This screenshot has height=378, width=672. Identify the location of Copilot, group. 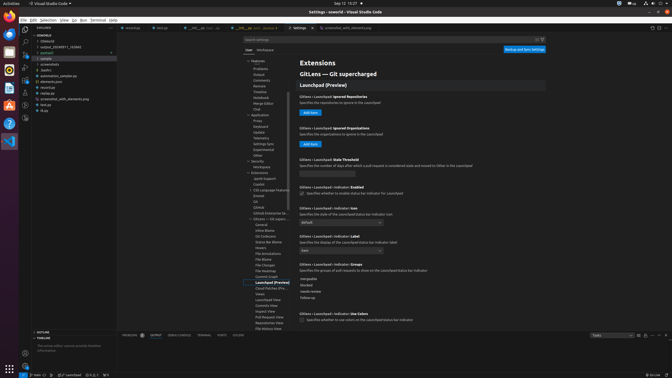
(266, 184).